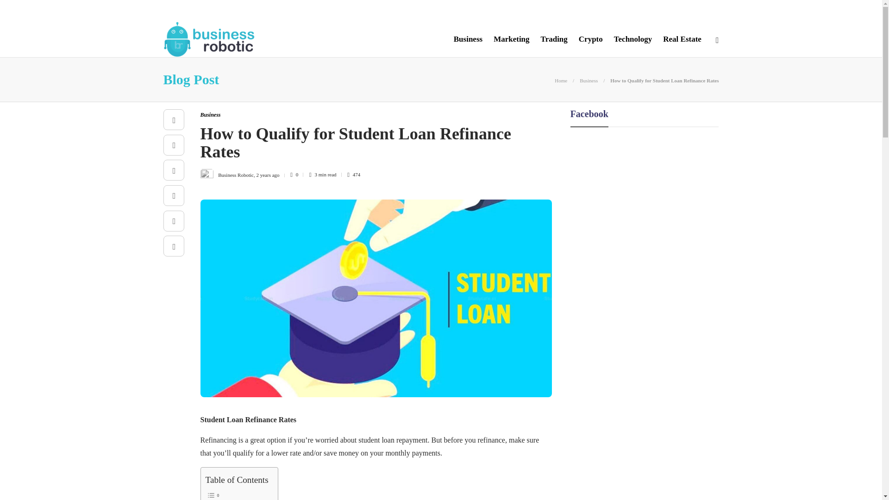  Describe the element at coordinates (284, 11) in the screenshot. I see `Business Robotic Write For Us` at that location.